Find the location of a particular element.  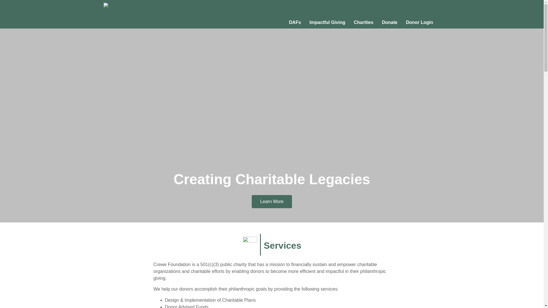

Impactful Giving is located at coordinates (327, 23).